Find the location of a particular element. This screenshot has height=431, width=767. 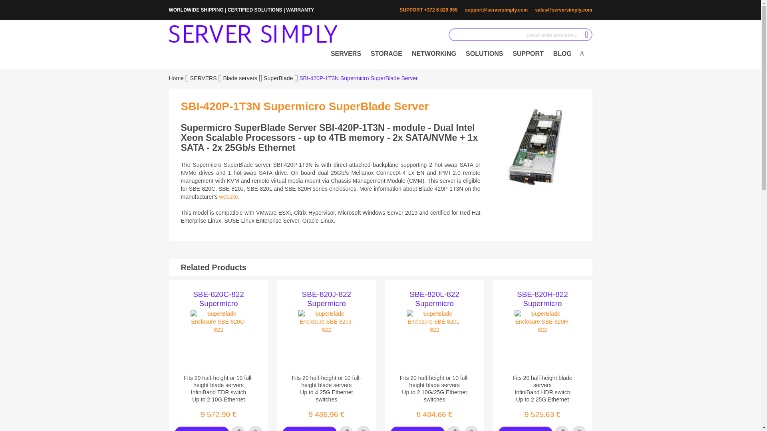

Add to Compare is located at coordinates (255, 429).